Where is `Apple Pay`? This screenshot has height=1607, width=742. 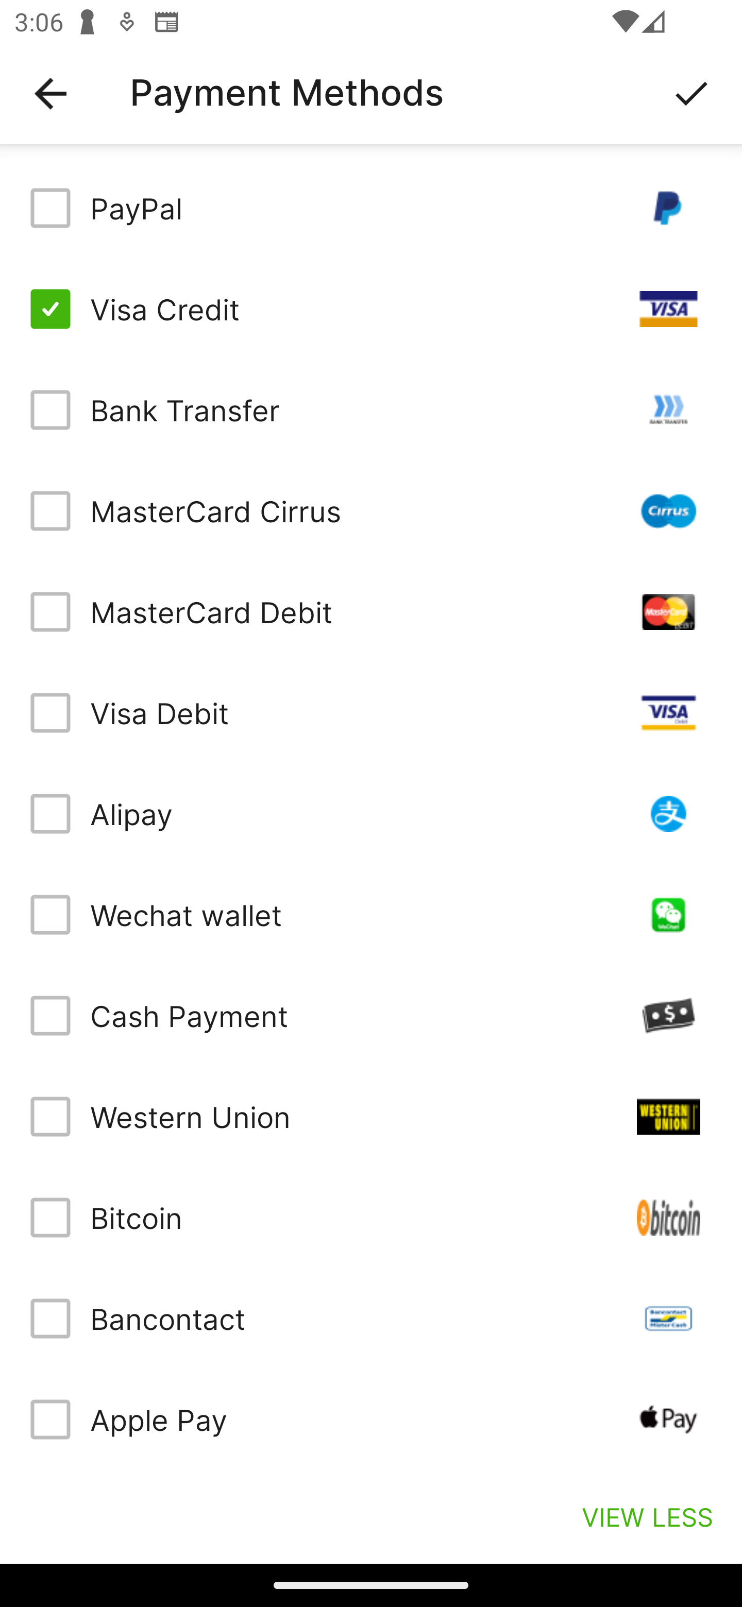 Apple Pay is located at coordinates (371, 1420).